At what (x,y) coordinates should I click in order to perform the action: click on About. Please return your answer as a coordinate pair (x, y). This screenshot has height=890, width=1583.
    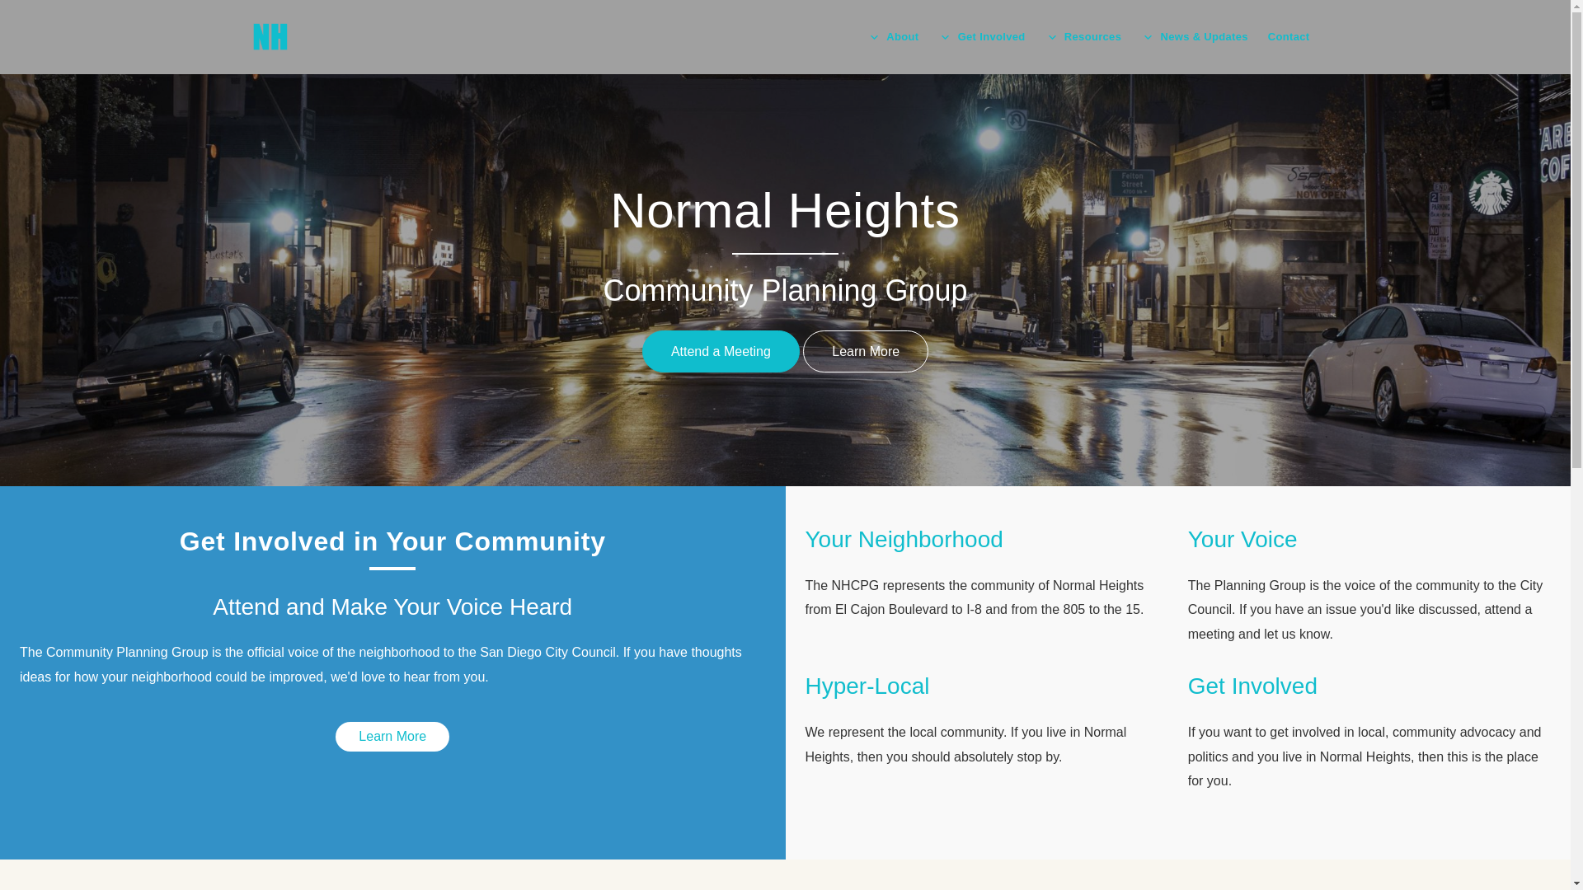
    Looking at the image, I should click on (902, 36).